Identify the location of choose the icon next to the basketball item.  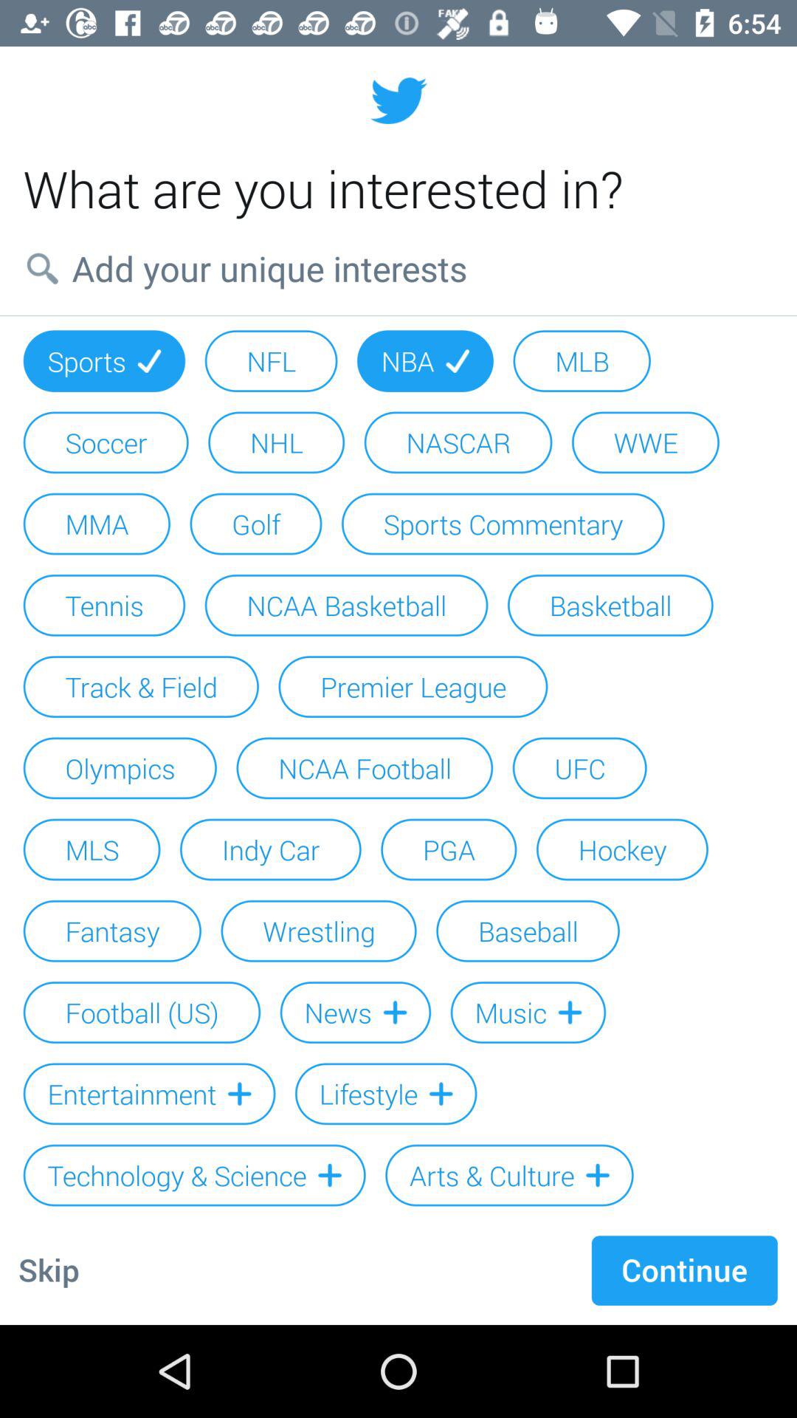
(346, 605).